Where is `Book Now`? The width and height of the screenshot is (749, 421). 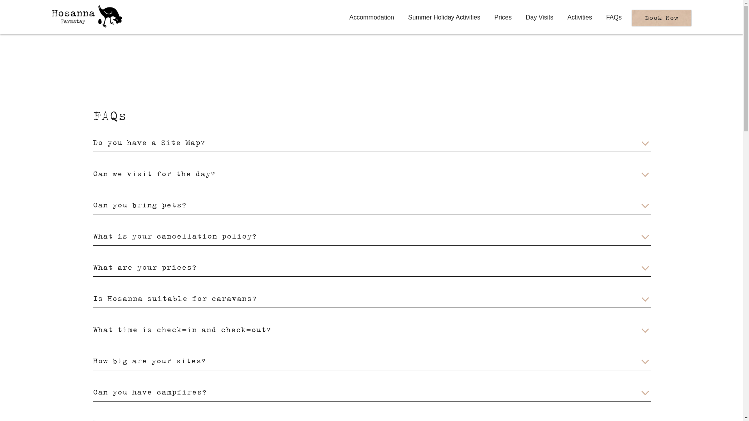 Book Now is located at coordinates (662, 17).